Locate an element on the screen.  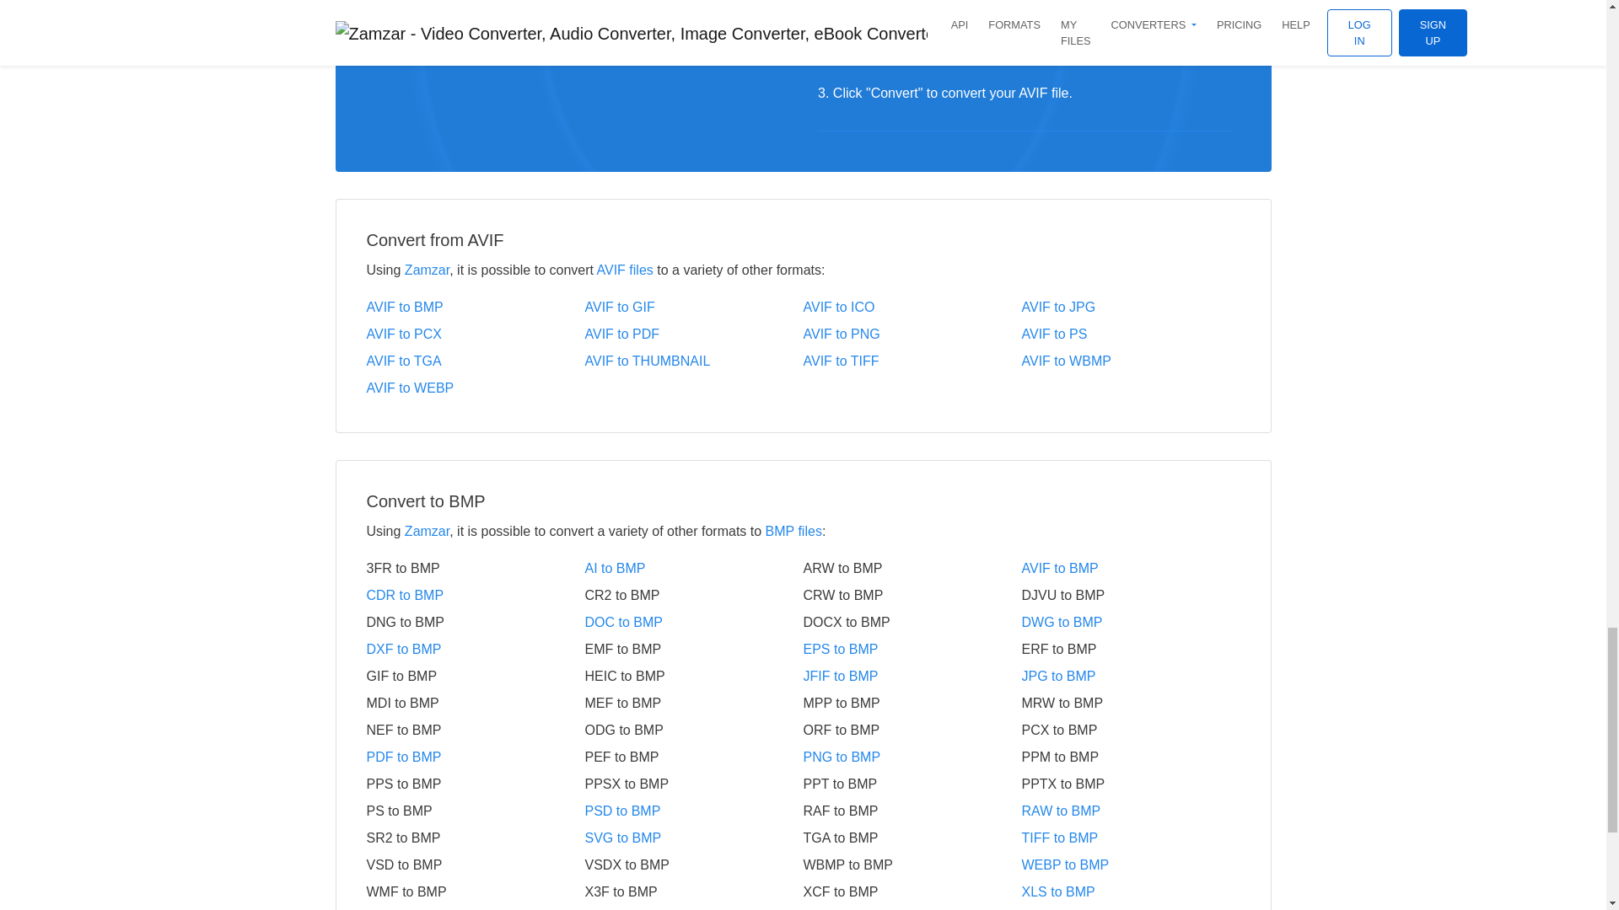
AVIF to ICO Converter is located at coordinates (912, 307).